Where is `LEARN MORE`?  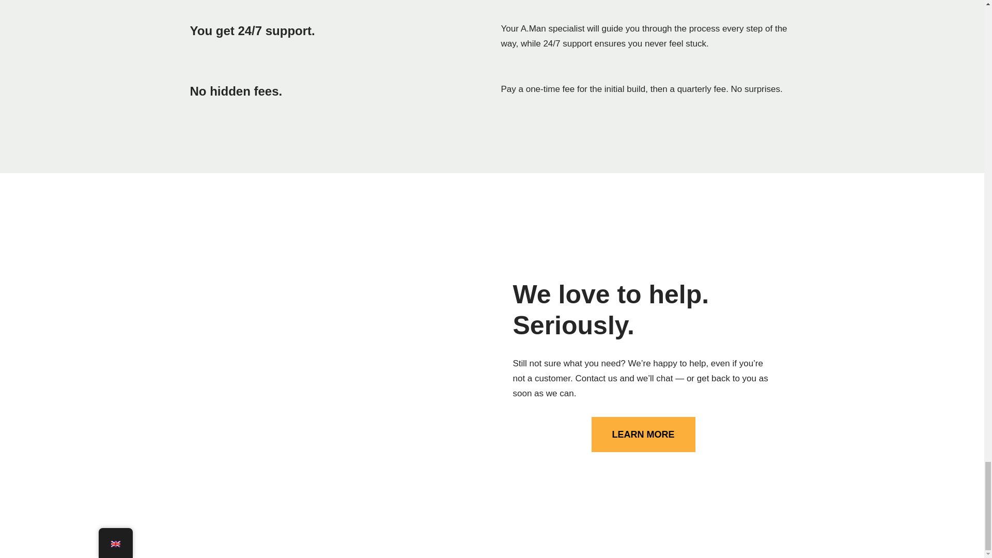
LEARN MORE is located at coordinates (643, 434).